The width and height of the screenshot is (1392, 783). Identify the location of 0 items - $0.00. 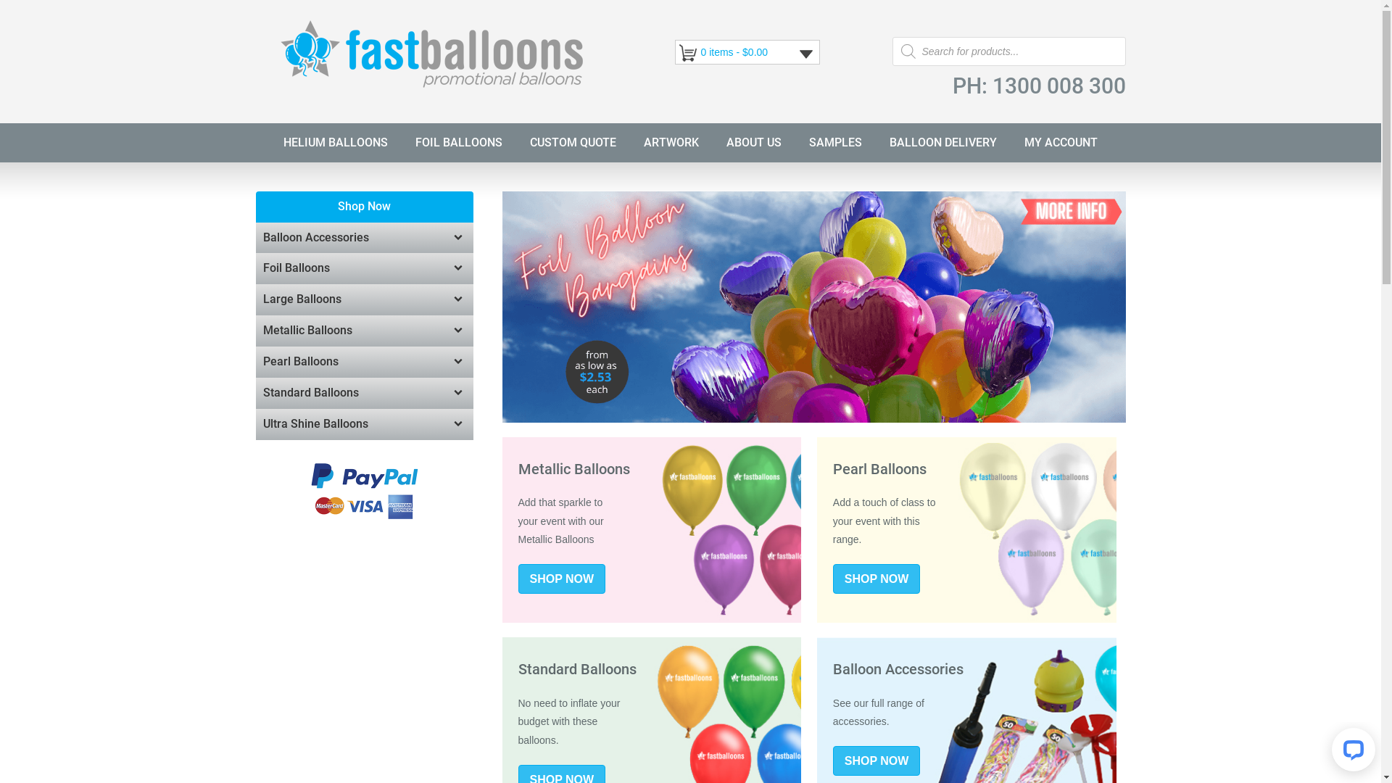
(734, 52).